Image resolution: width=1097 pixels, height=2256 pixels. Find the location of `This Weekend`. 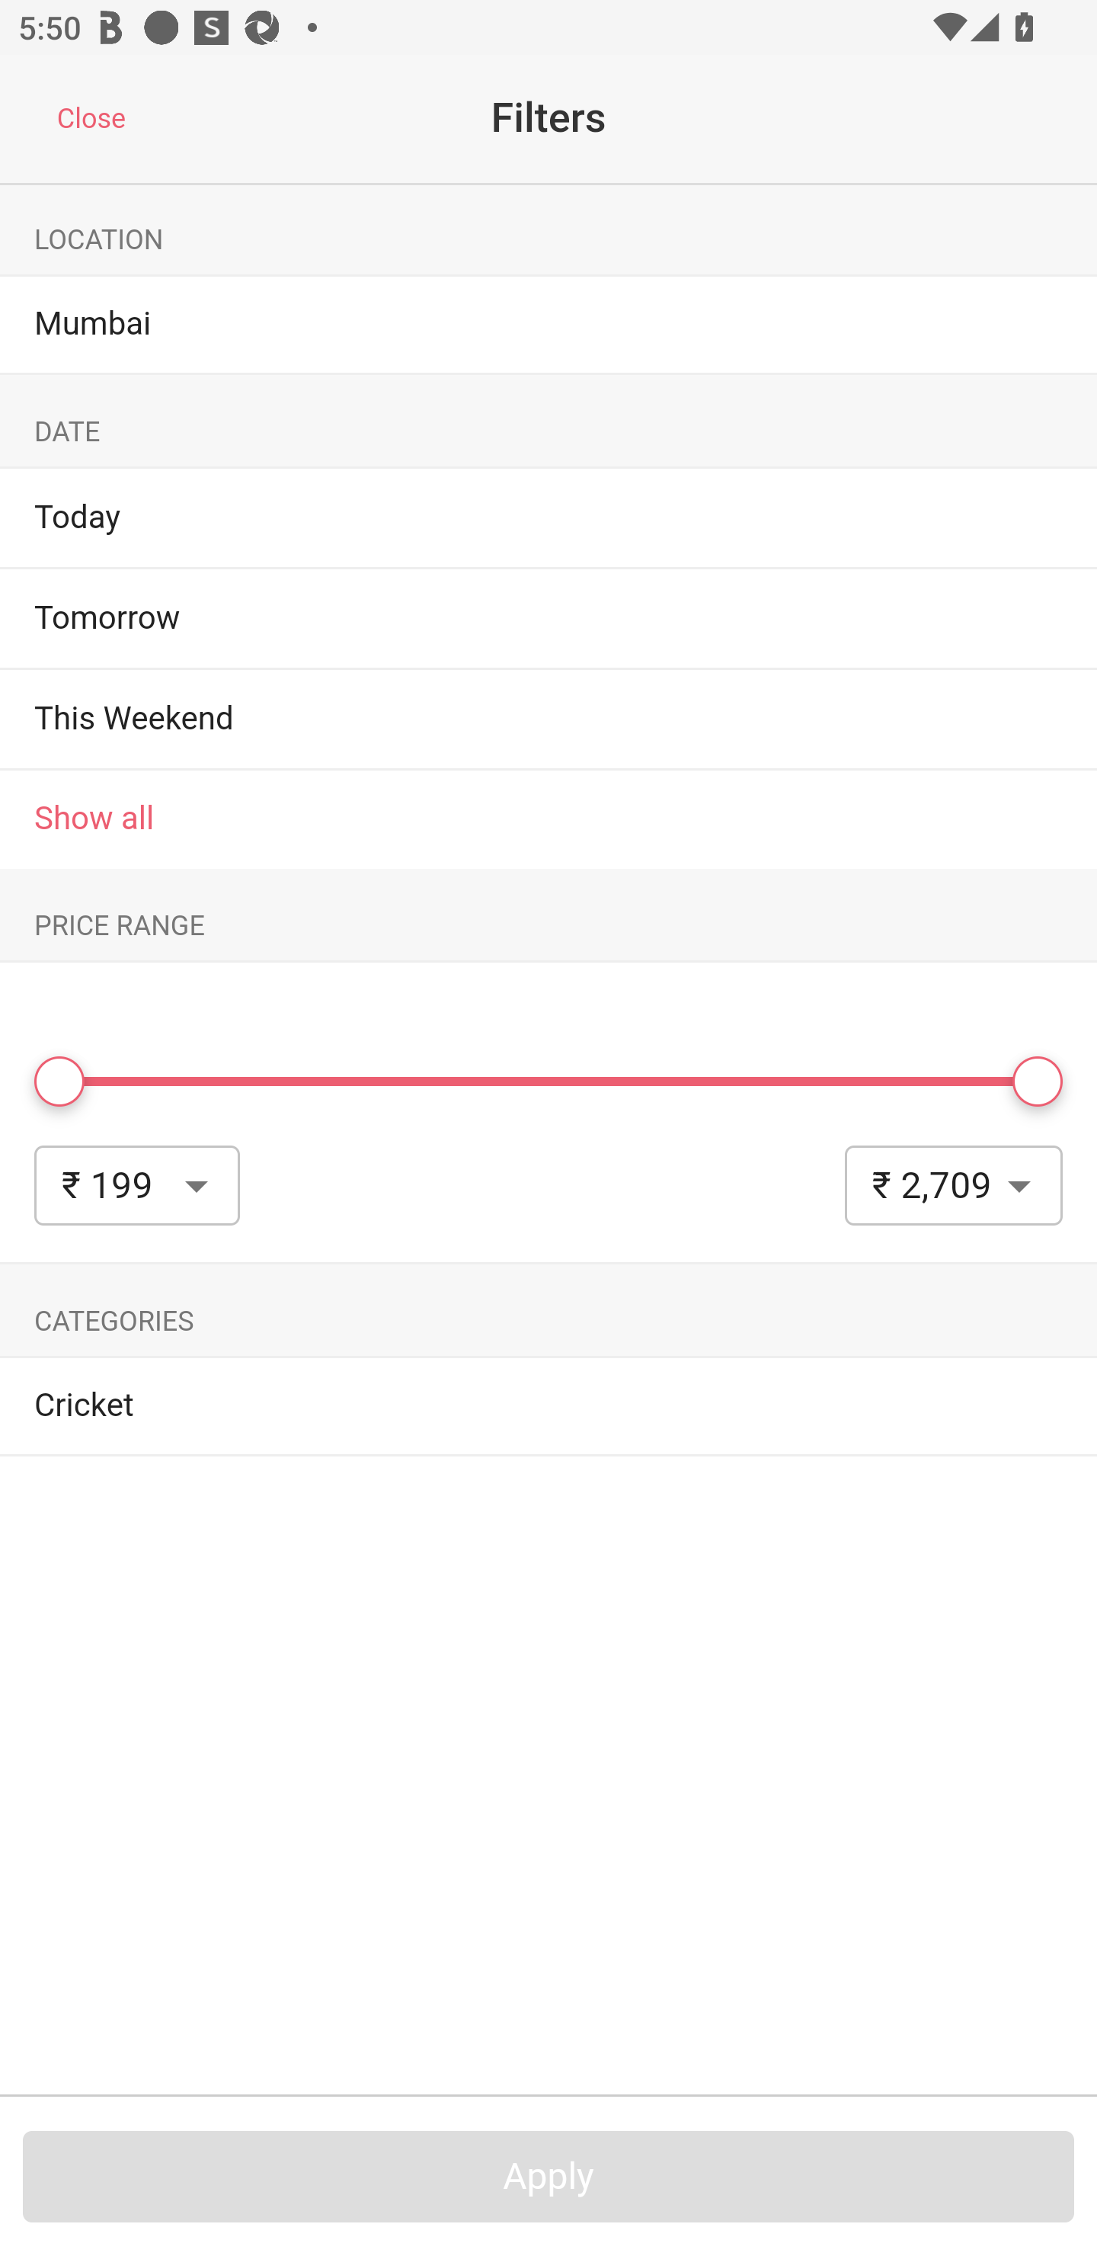

This Weekend is located at coordinates (134, 718).